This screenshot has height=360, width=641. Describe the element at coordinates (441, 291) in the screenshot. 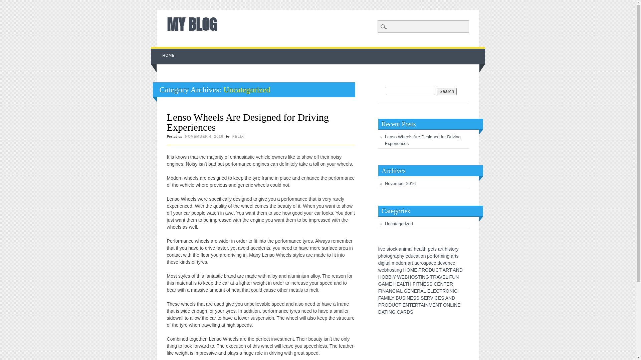

I see `T` at that location.